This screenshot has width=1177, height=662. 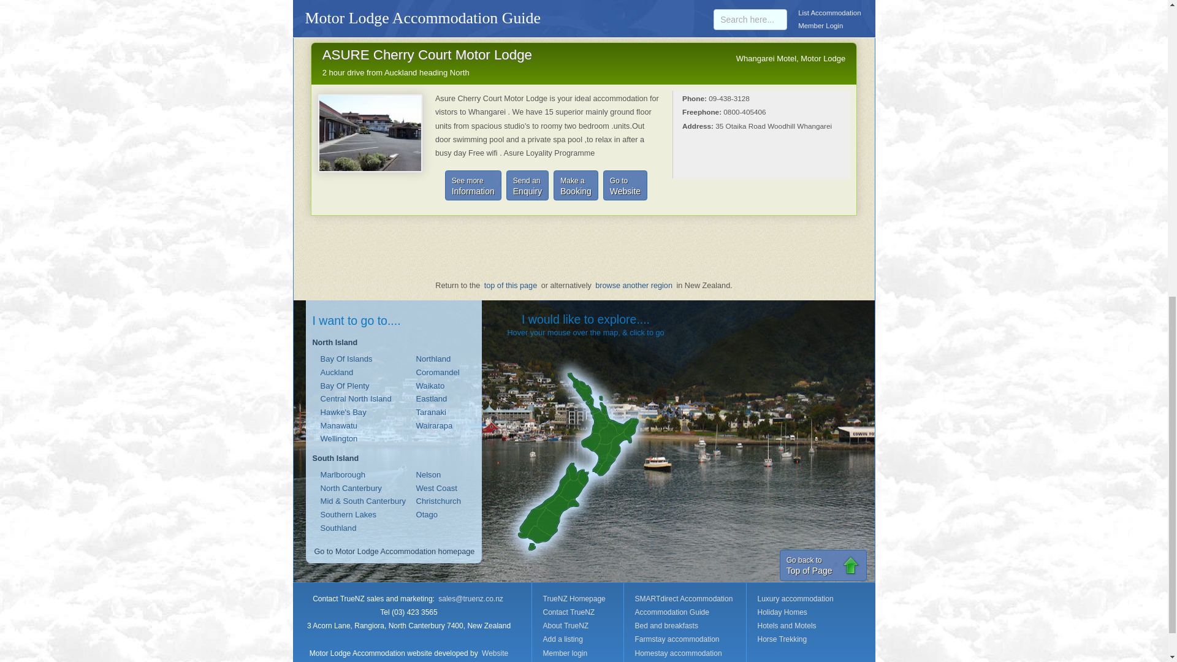 I want to click on Bay Of Islands, so click(x=634, y=286).